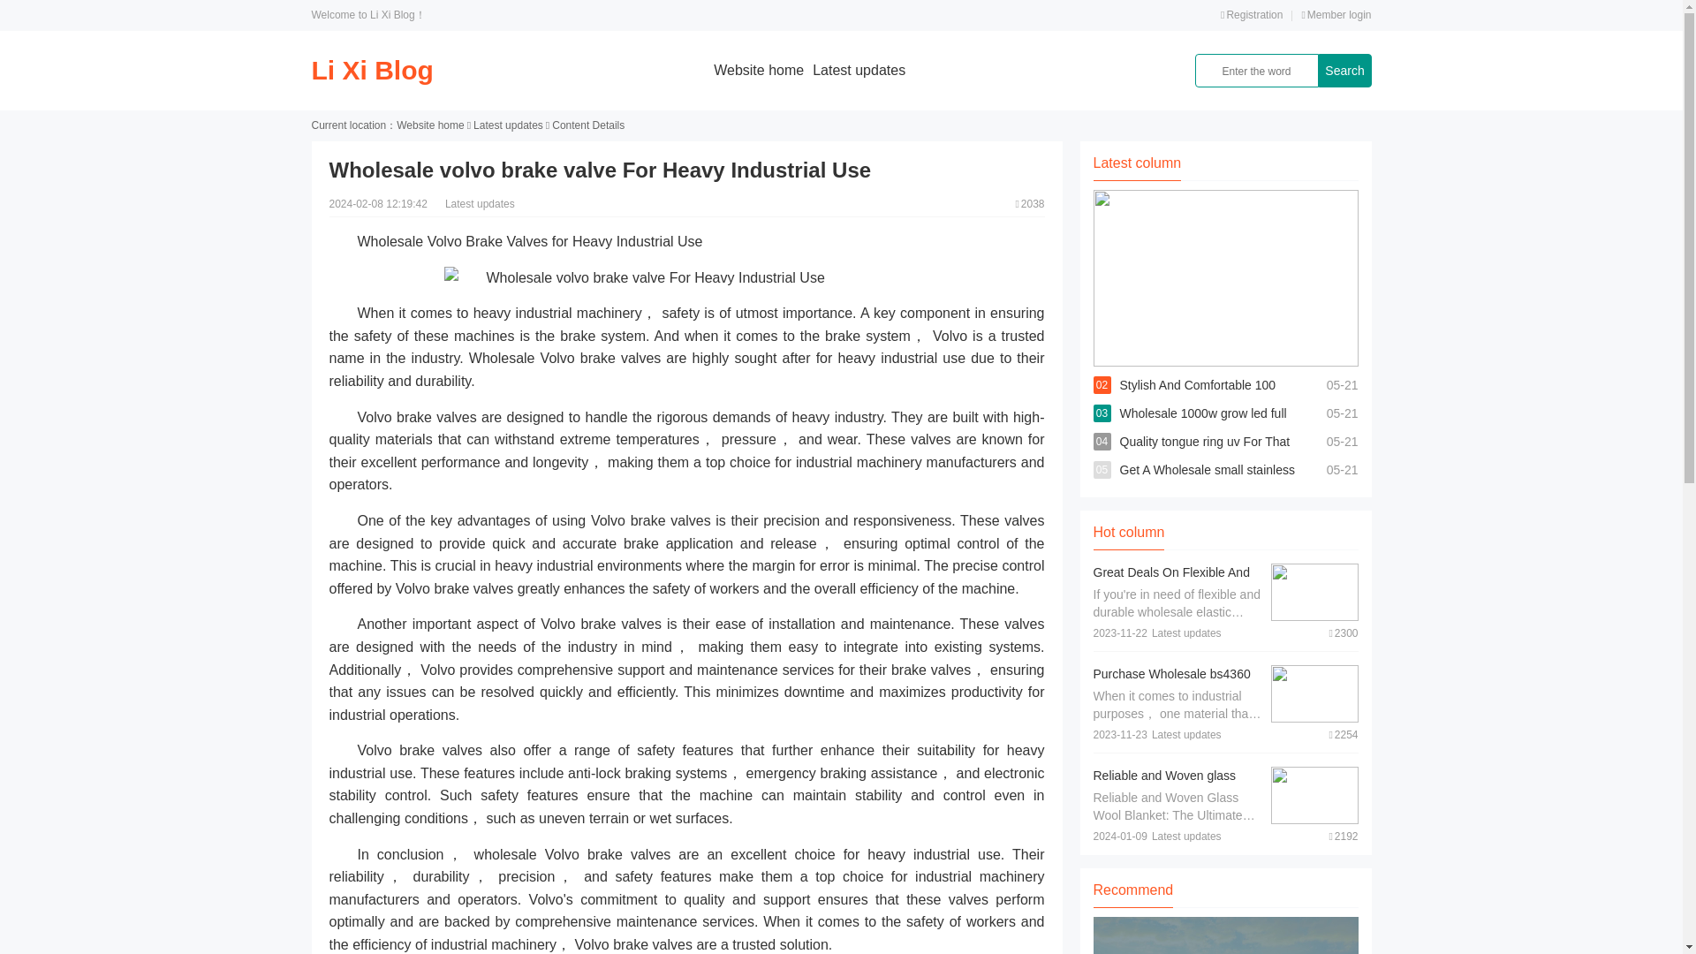  Describe the element at coordinates (1198, 399) in the screenshot. I see `Stylish And Comfortable 100 viscose hijab` at that location.